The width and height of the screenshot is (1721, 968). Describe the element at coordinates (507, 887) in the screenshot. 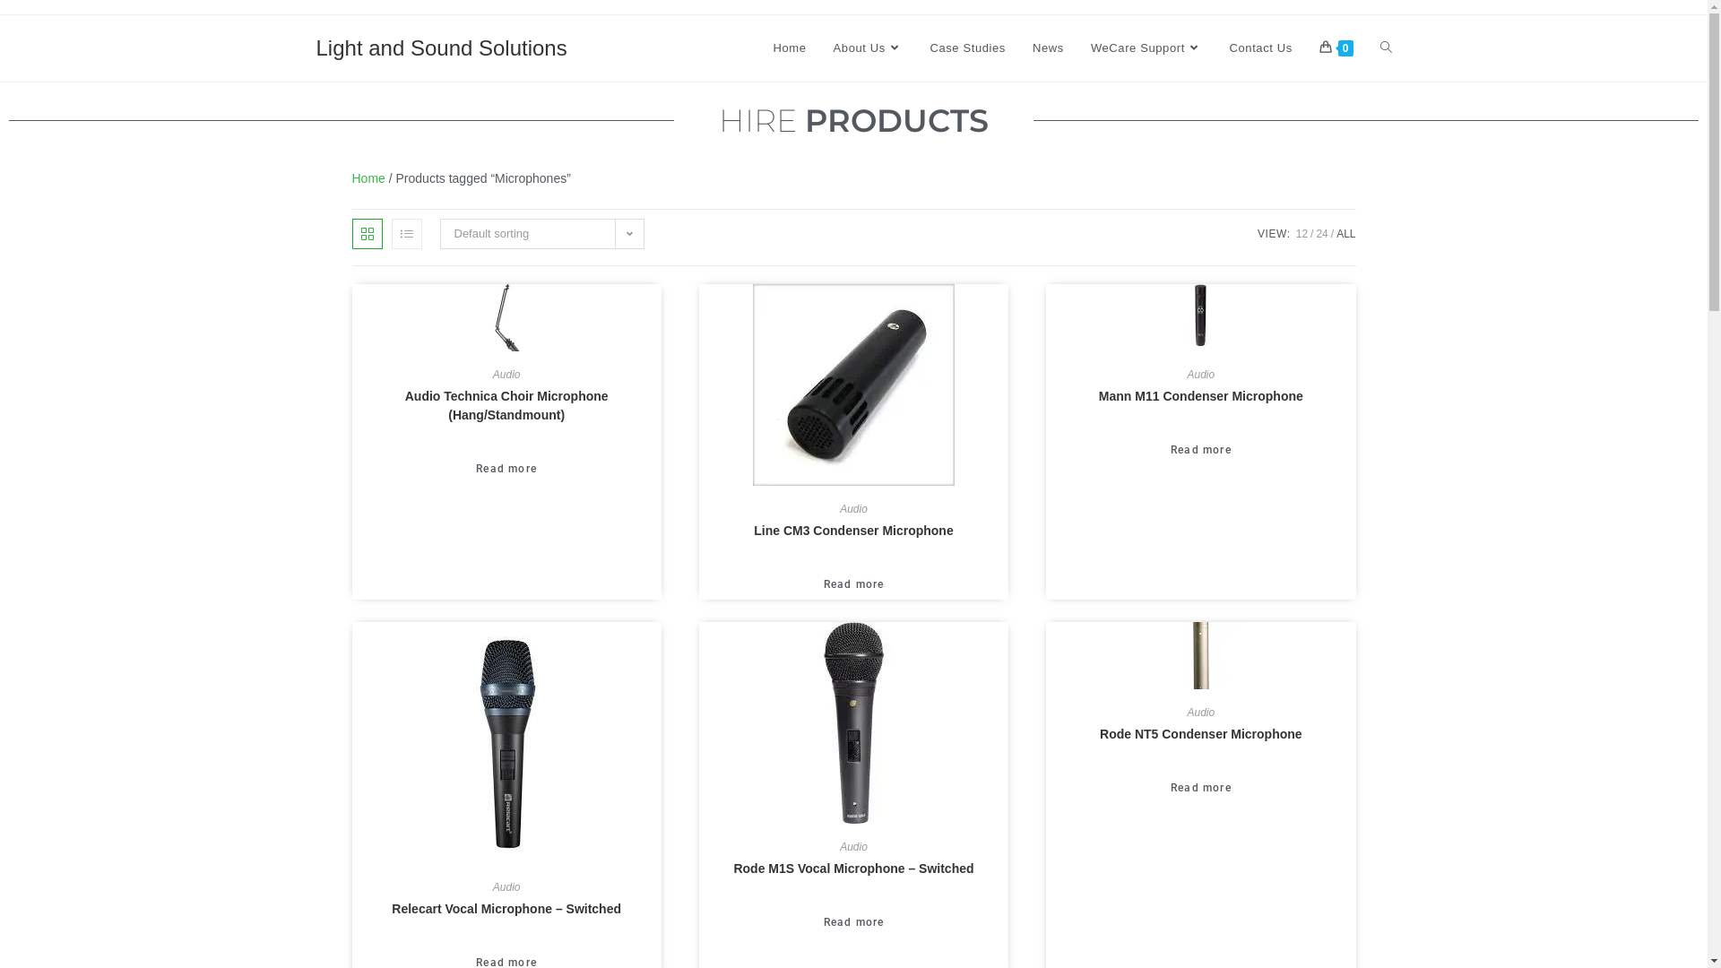

I see `Audio` at that location.